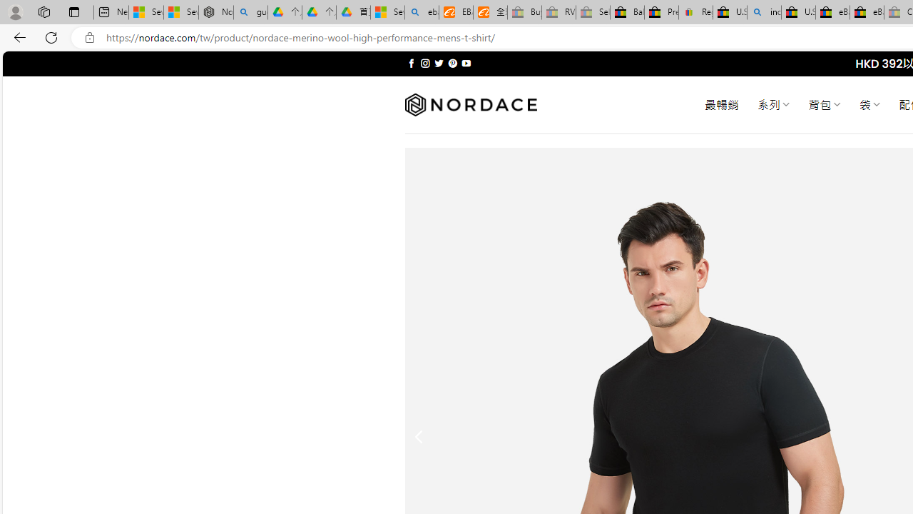  Describe the element at coordinates (422, 13) in the screenshot. I see `ebay - Search` at that location.